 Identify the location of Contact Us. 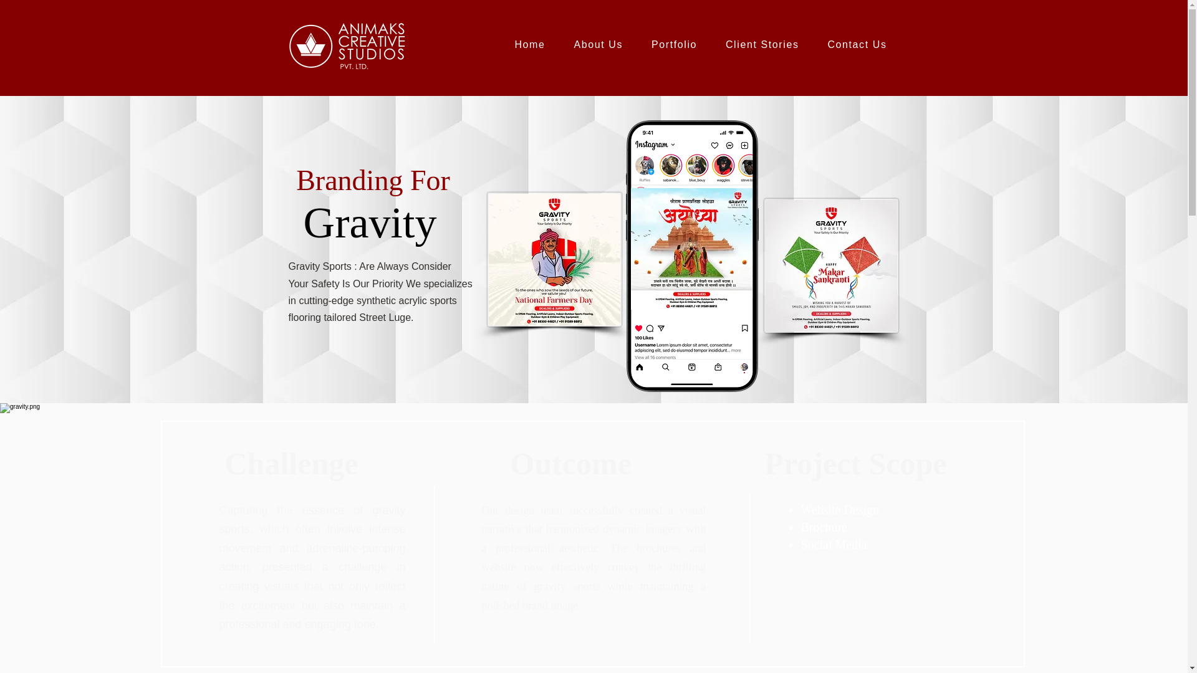
(857, 45).